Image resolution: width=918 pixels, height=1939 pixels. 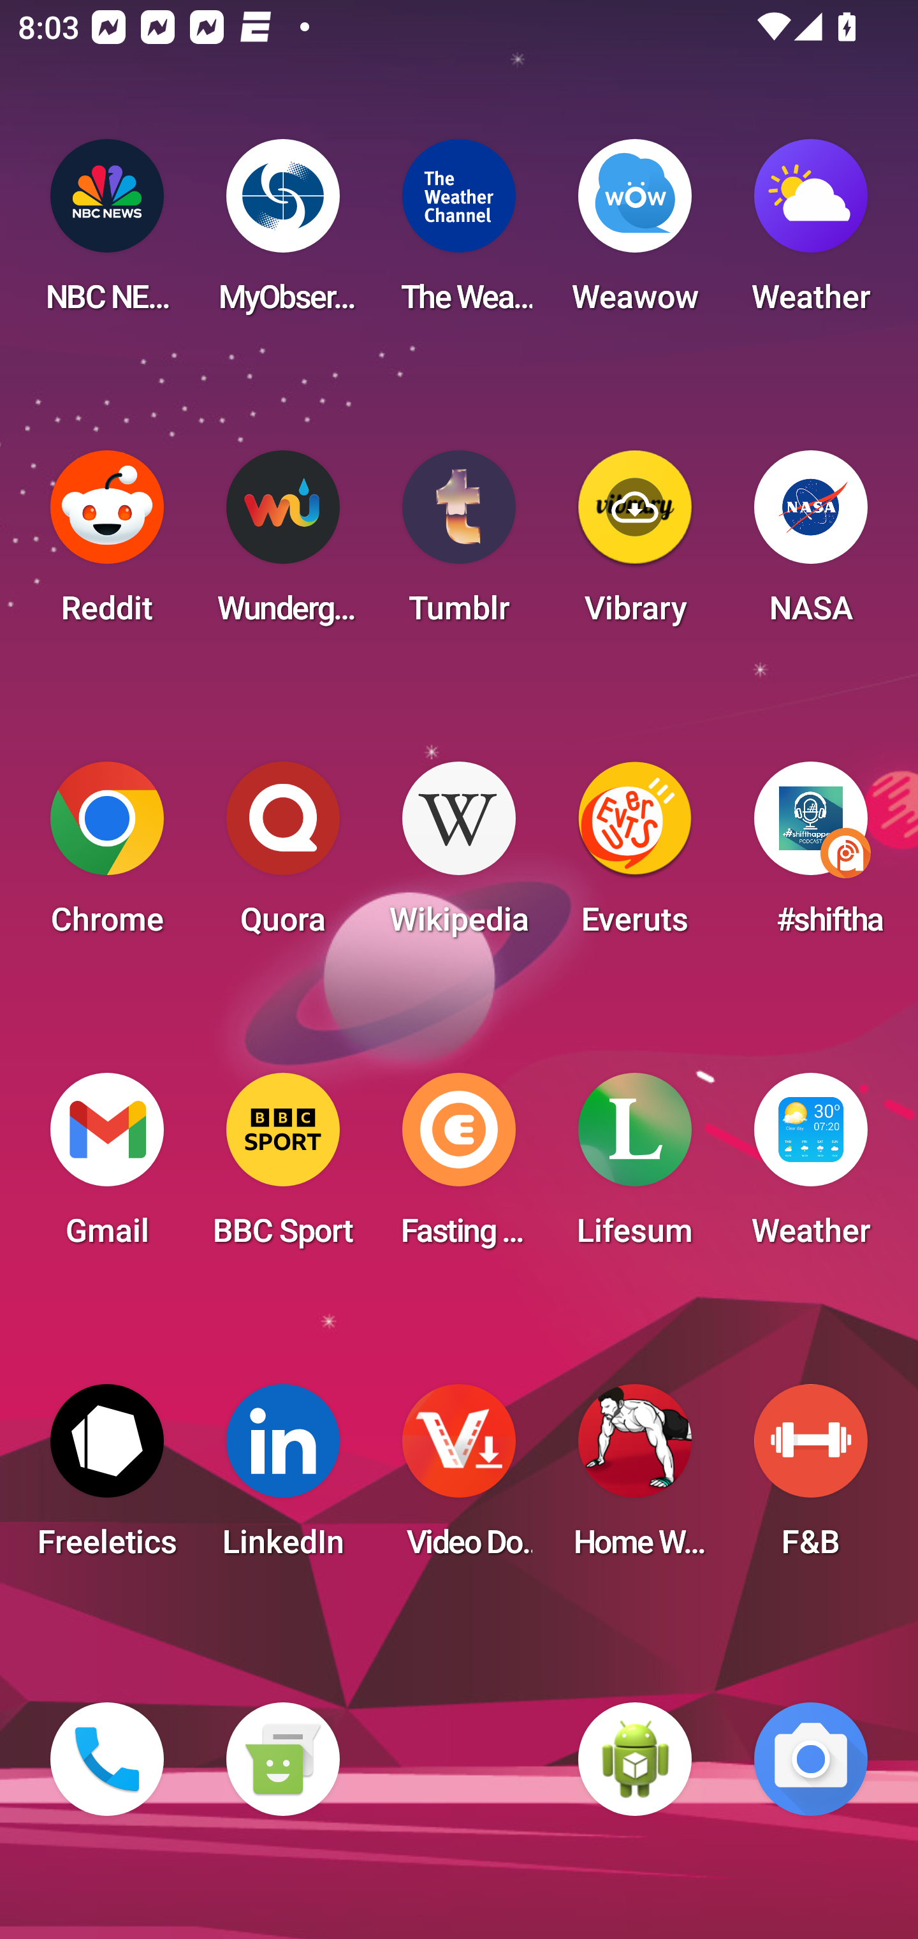 What do you see at coordinates (811, 545) in the screenshot?
I see `NASA` at bounding box center [811, 545].